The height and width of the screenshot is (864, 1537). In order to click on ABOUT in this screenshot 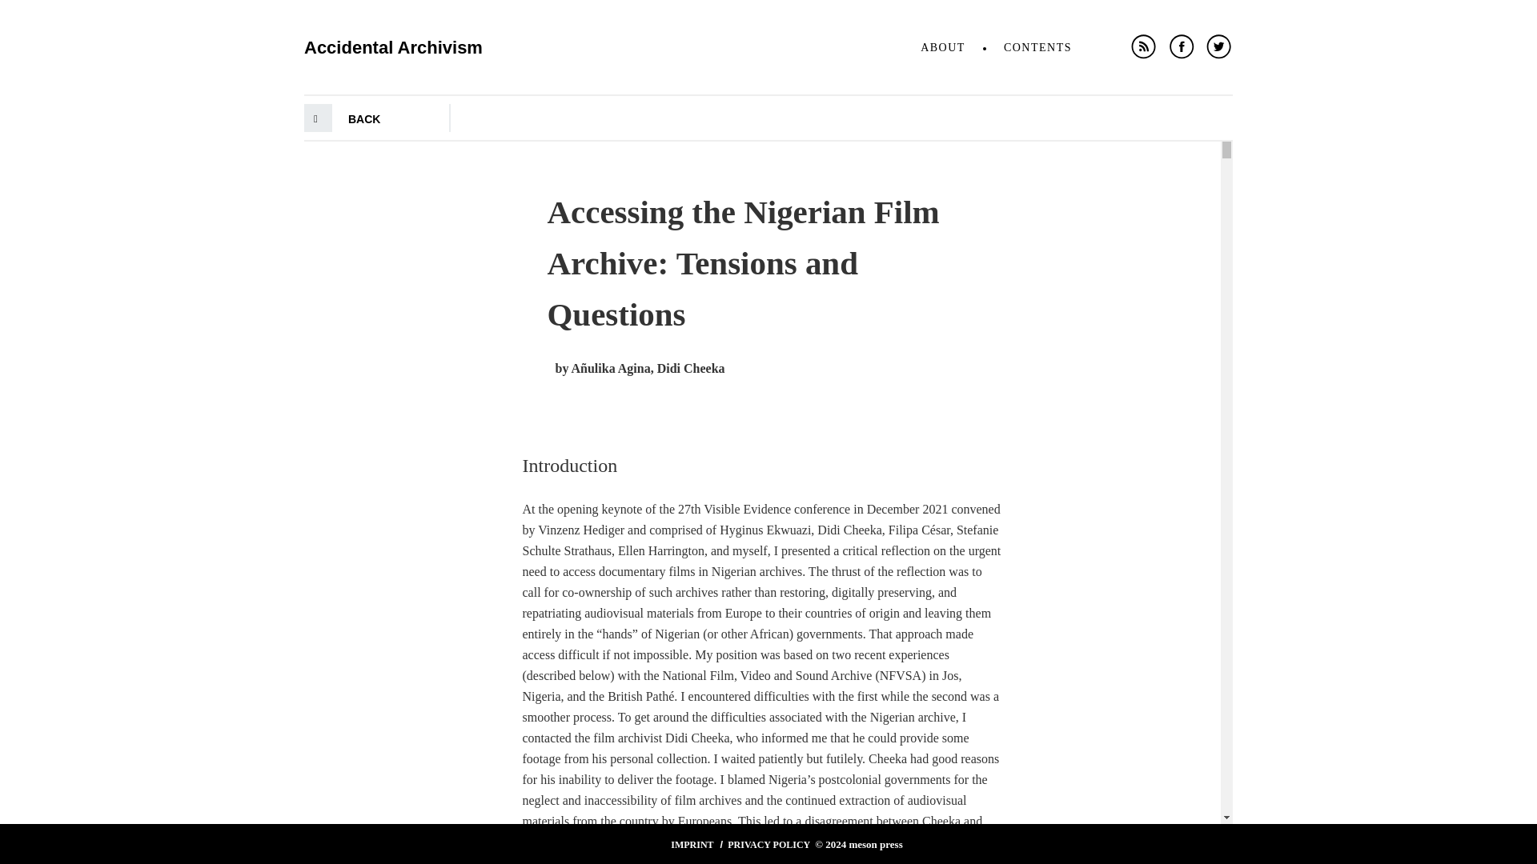, I will do `click(943, 47)`.